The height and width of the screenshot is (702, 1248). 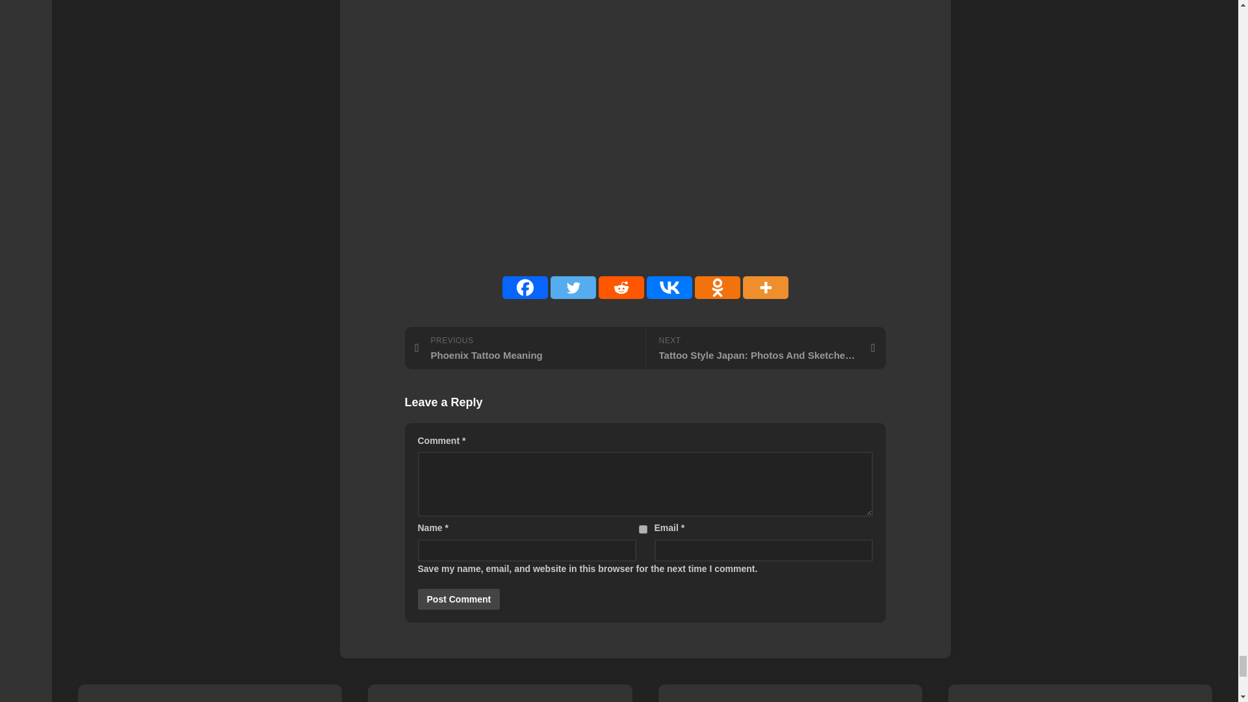 What do you see at coordinates (642, 529) in the screenshot?
I see `yes` at bounding box center [642, 529].